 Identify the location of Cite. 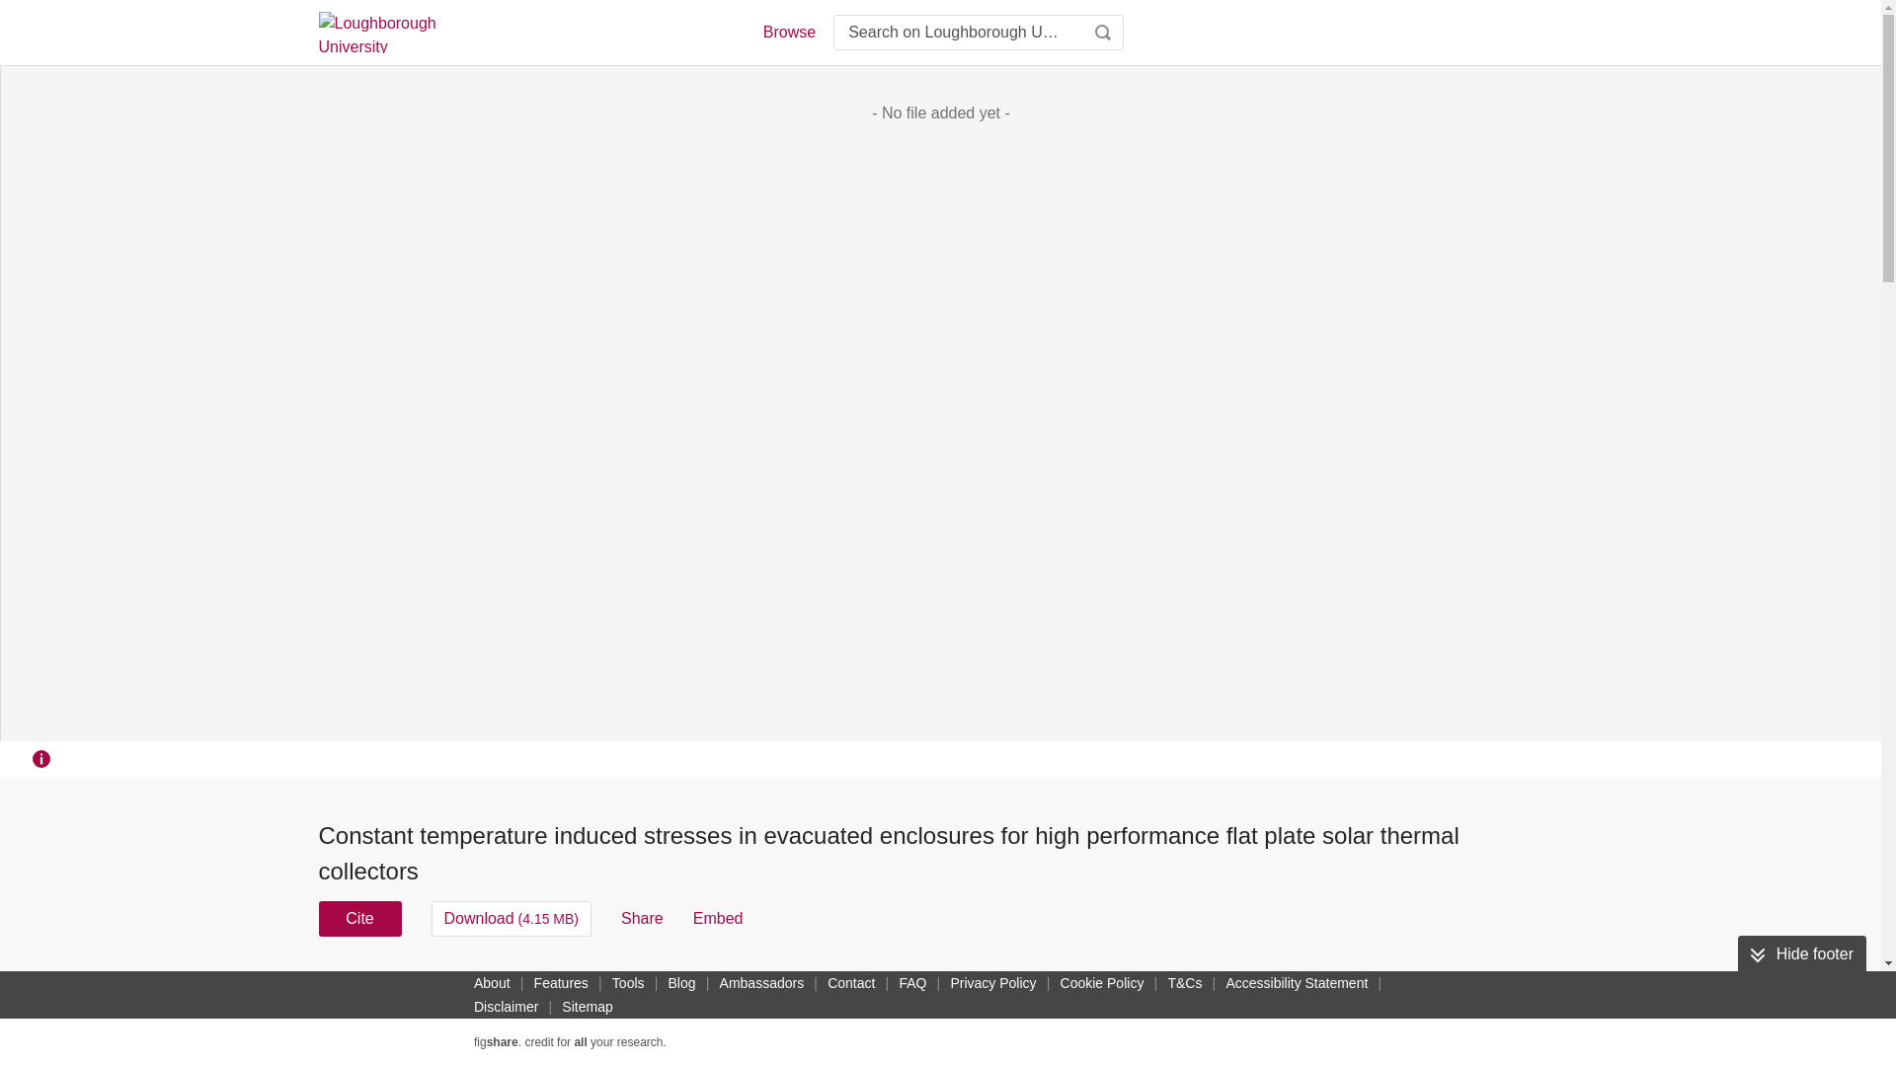
(359, 918).